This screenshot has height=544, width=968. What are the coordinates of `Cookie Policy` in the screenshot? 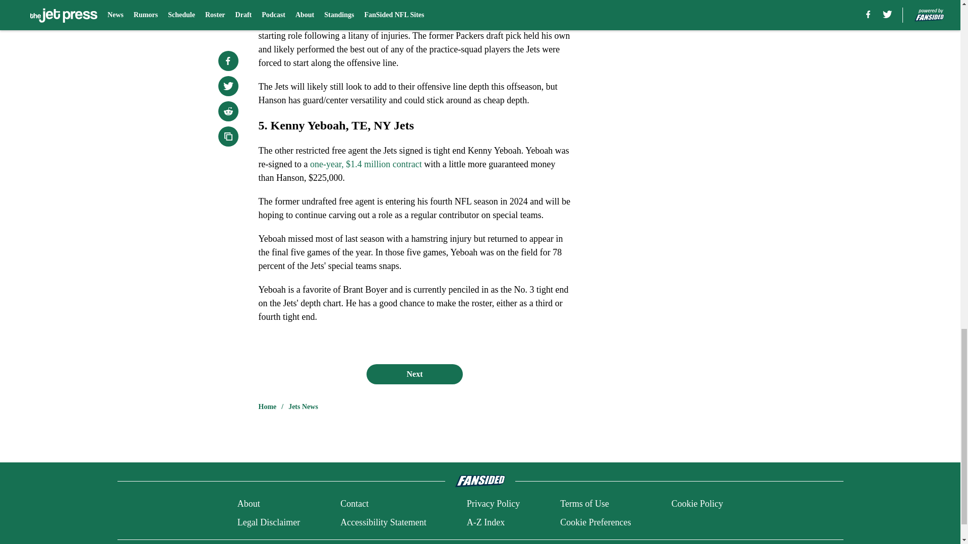 It's located at (697, 504).